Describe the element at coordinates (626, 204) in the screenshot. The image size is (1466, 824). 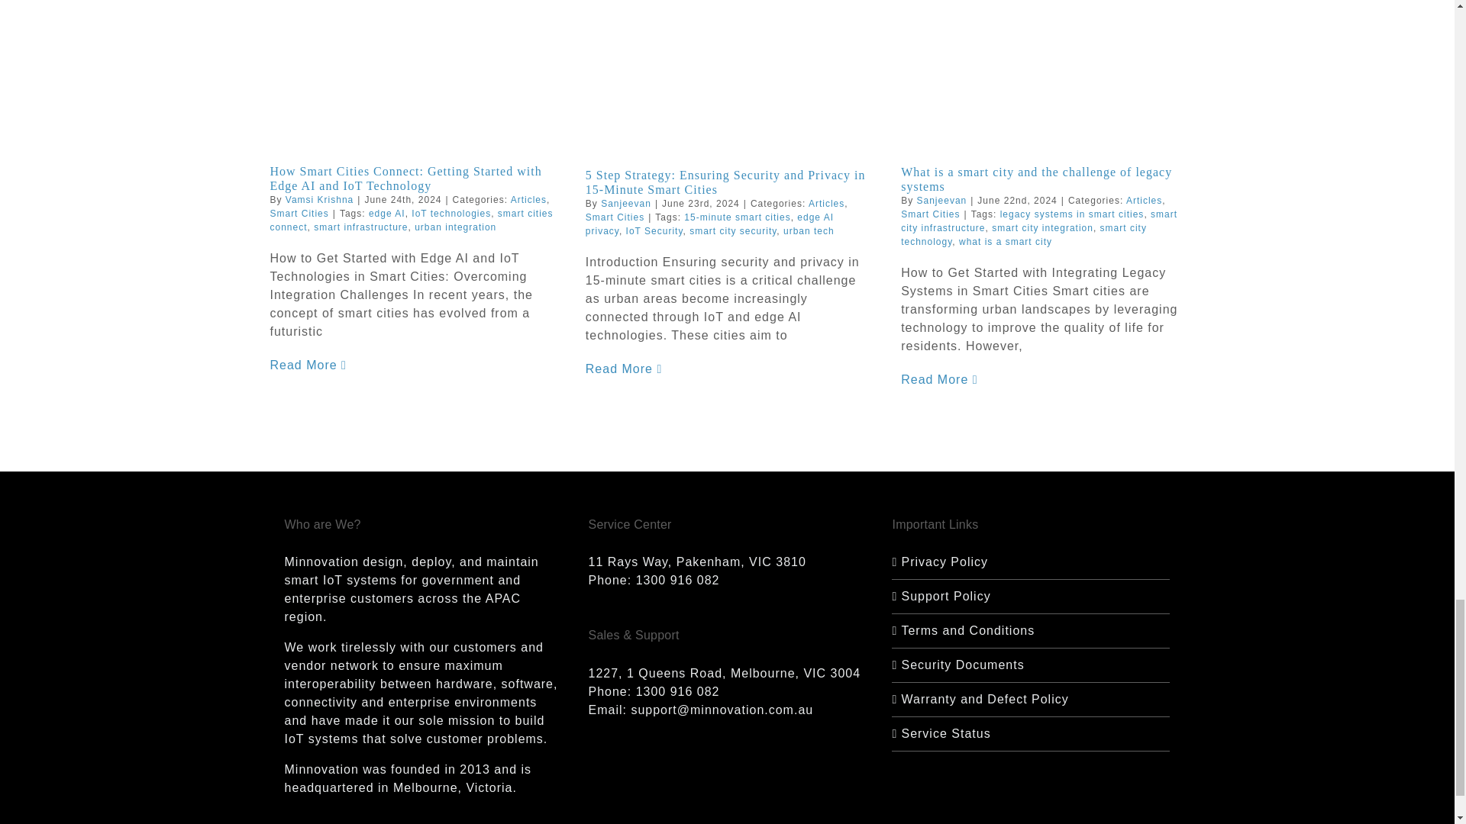
I see `Posts by Sanjeevan` at that location.